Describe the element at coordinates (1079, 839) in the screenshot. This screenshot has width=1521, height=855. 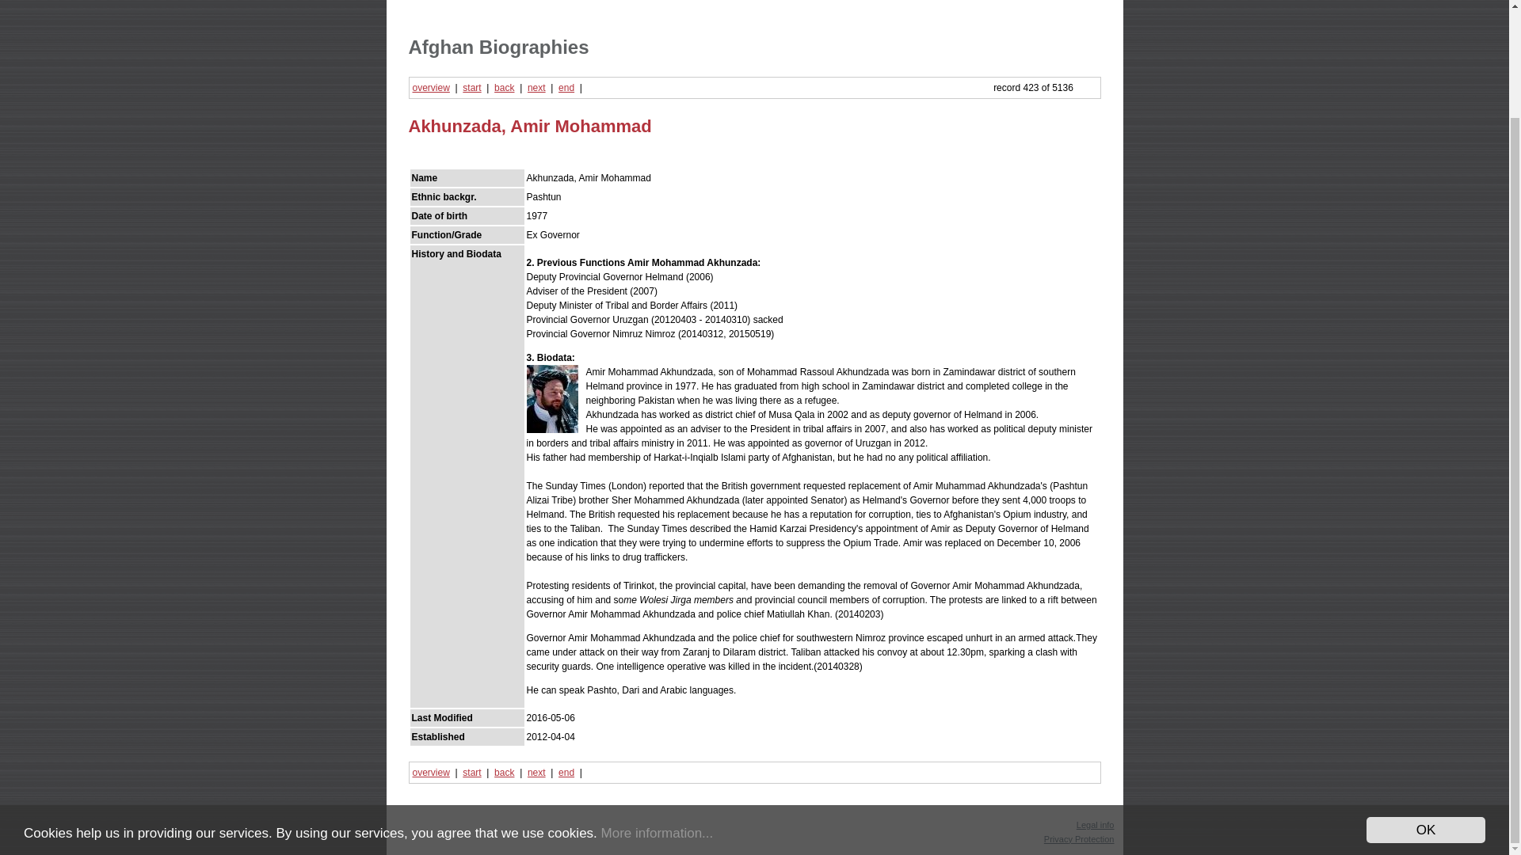
I see `Privacy Protection` at that location.